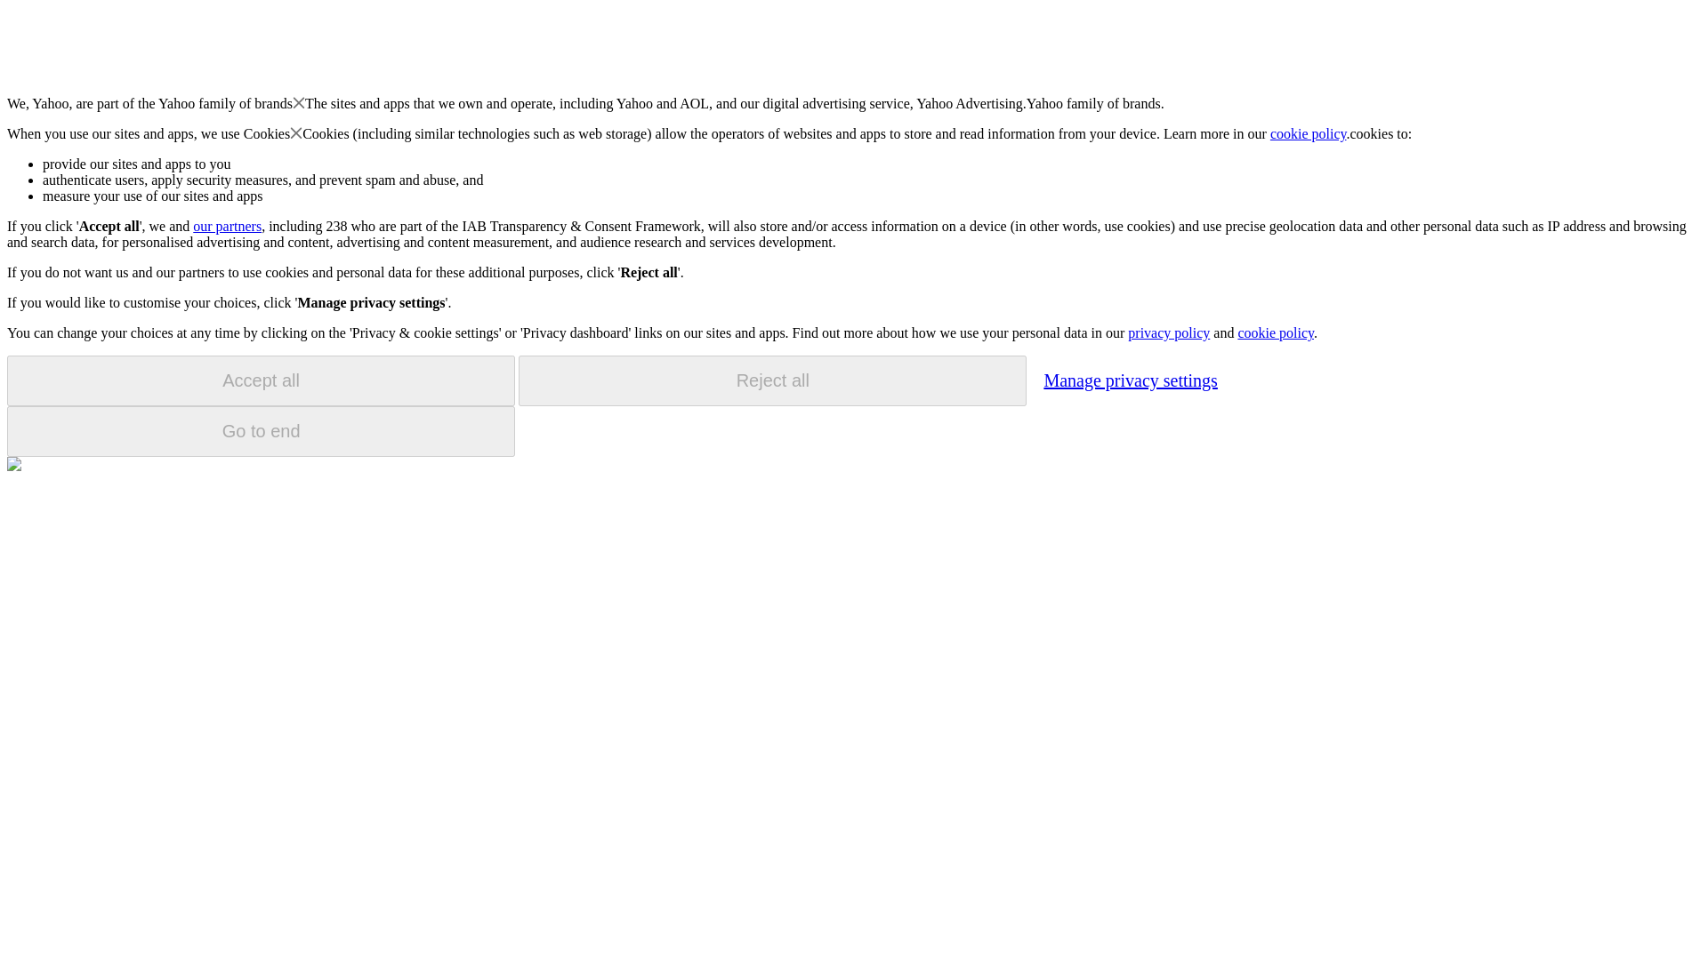 This screenshot has width=1708, height=960. I want to click on Go to end, so click(261, 431).